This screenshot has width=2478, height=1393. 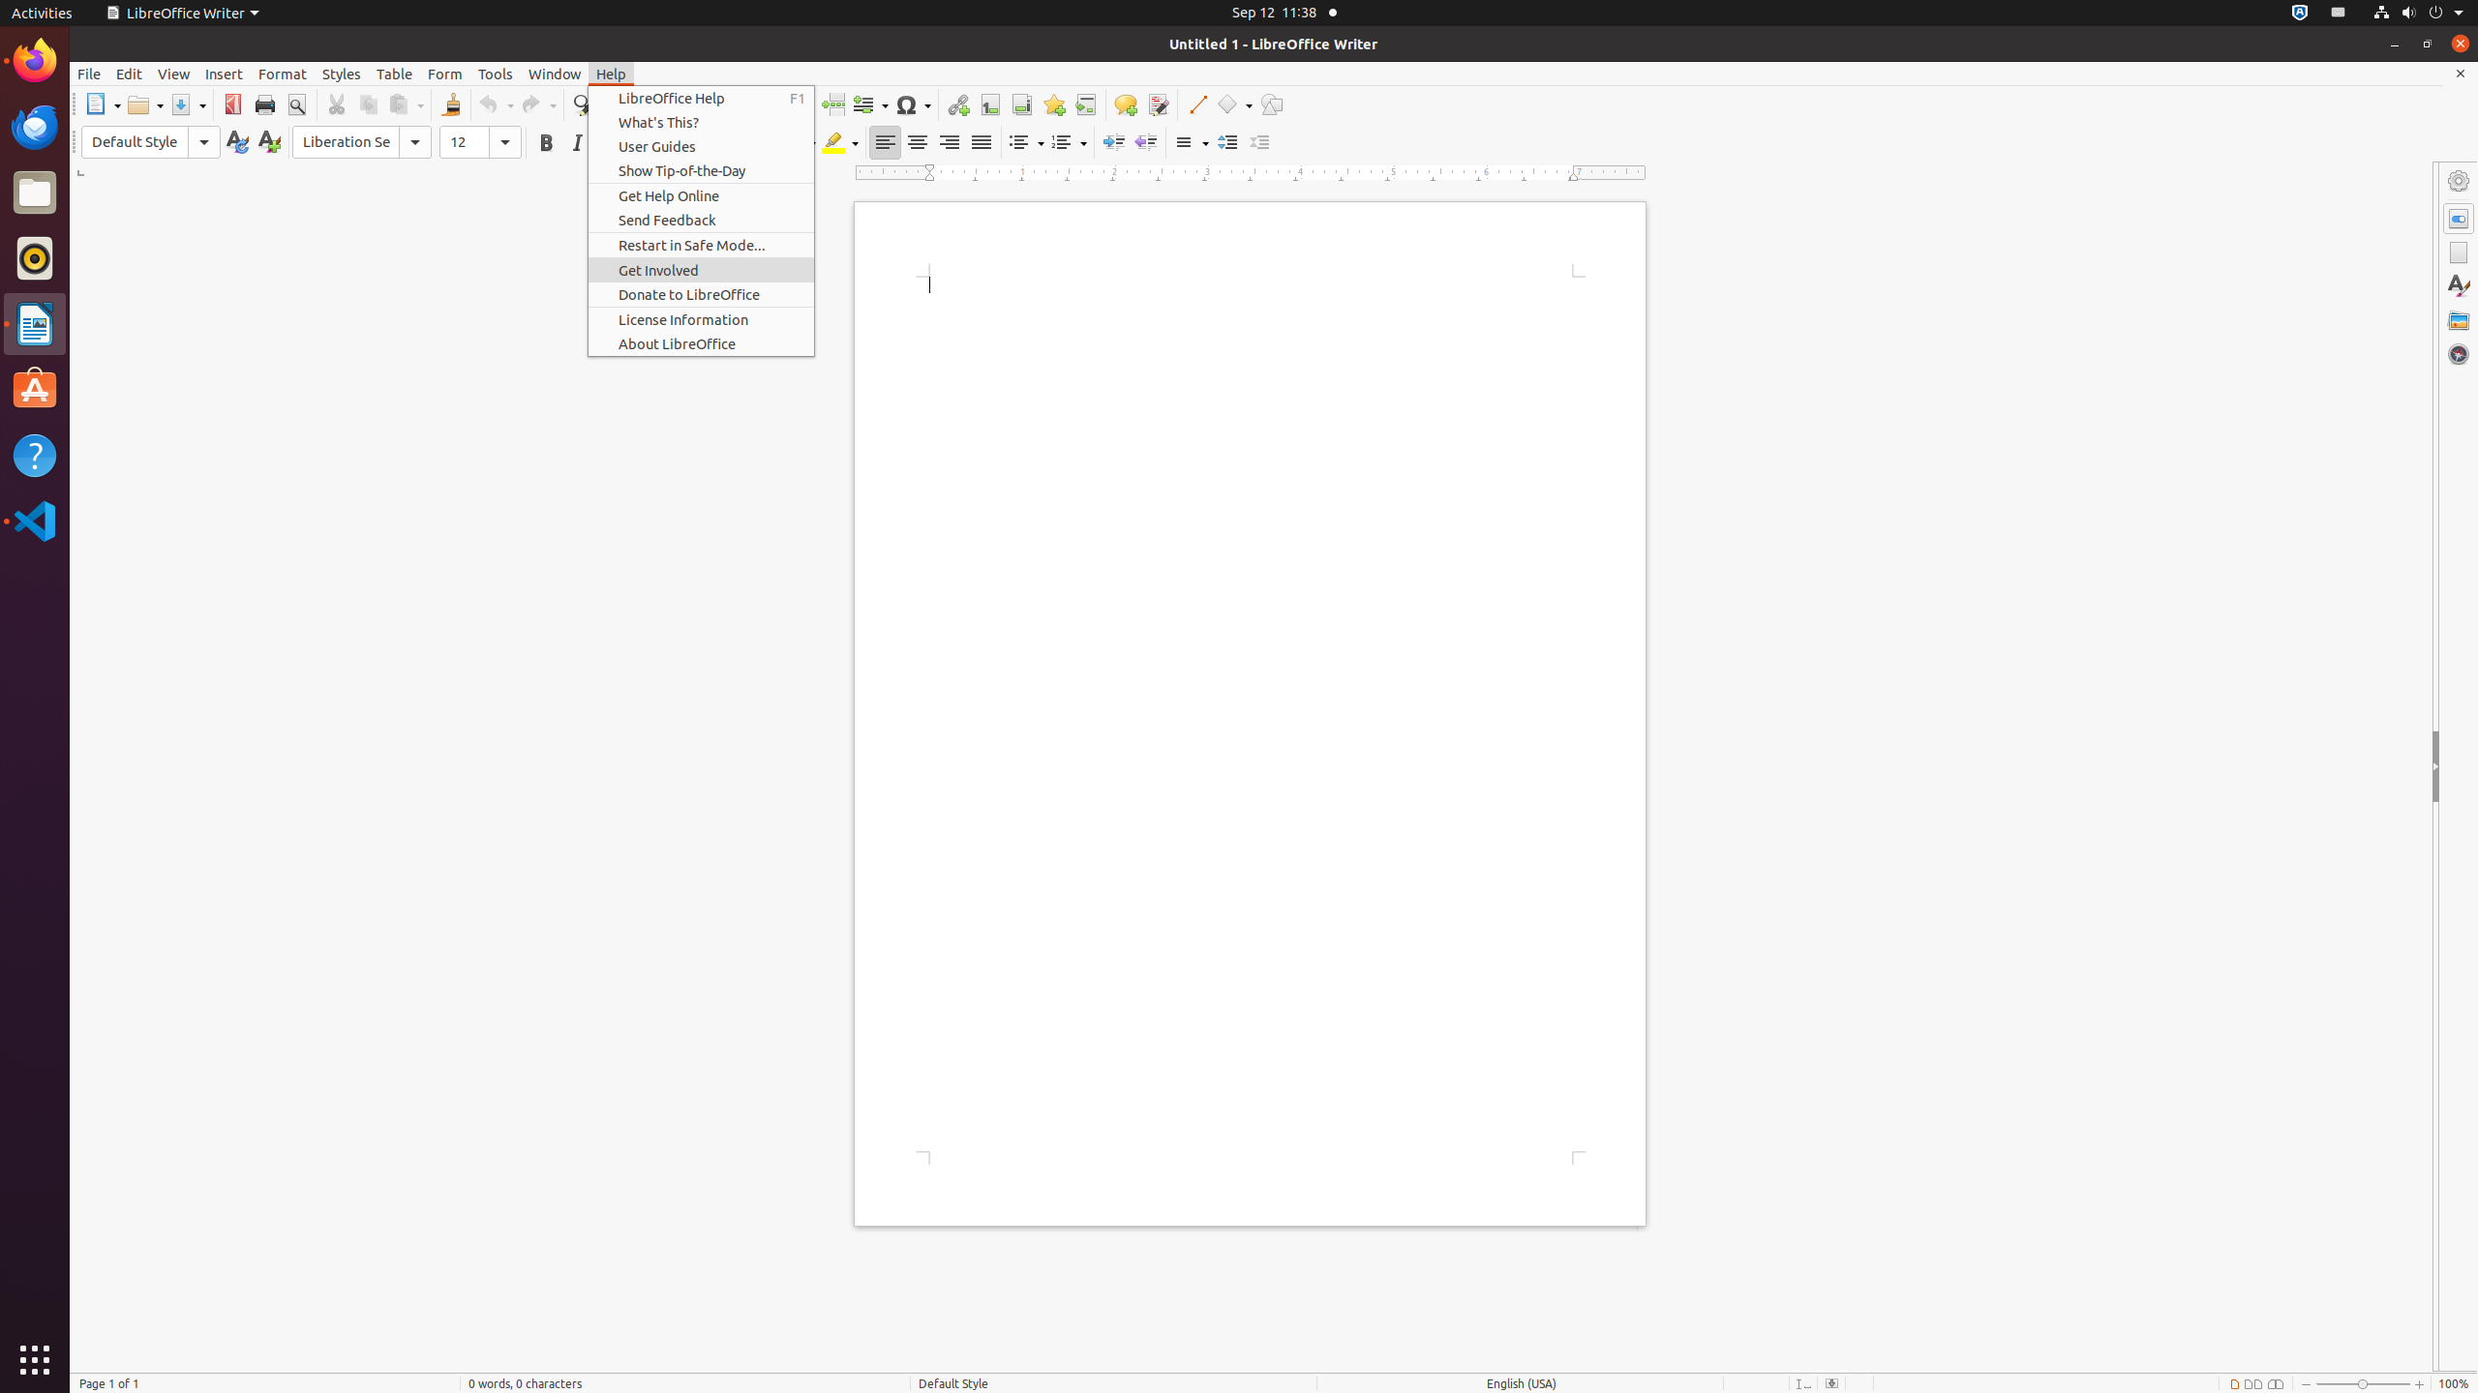 What do you see at coordinates (265, 104) in the screenshot?
I see `Print` at bounding box center [265, 104].